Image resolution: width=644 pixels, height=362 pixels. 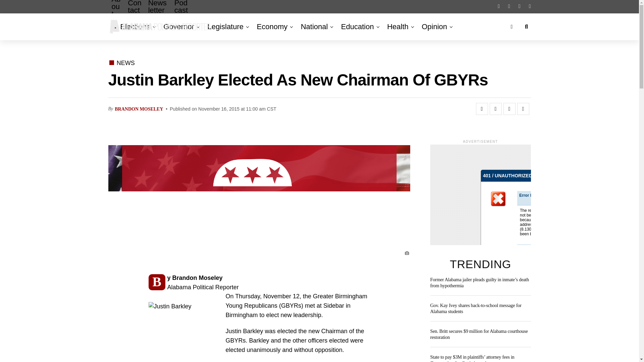 I want to click on Newsletter, so click(x=158, y=12).